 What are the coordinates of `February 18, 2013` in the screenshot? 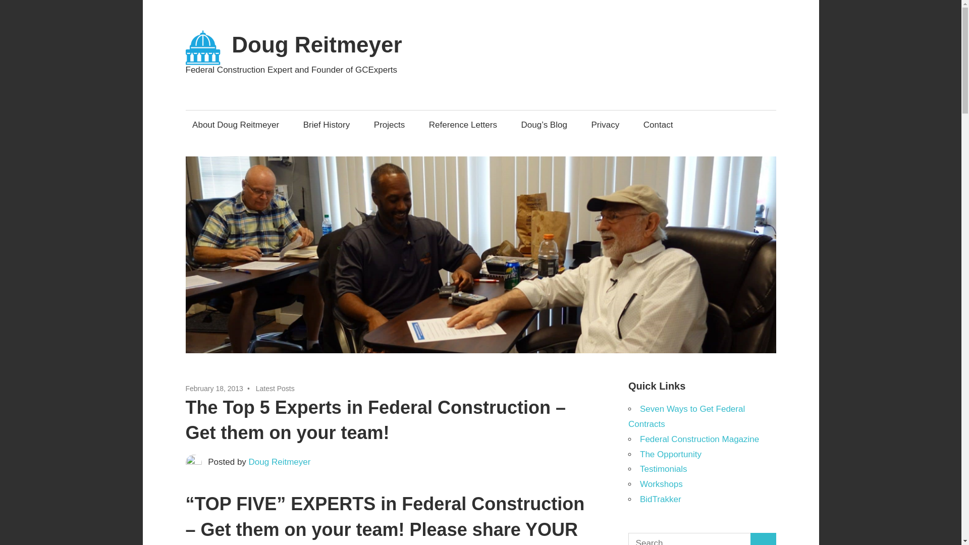 It's located at (214, 389).